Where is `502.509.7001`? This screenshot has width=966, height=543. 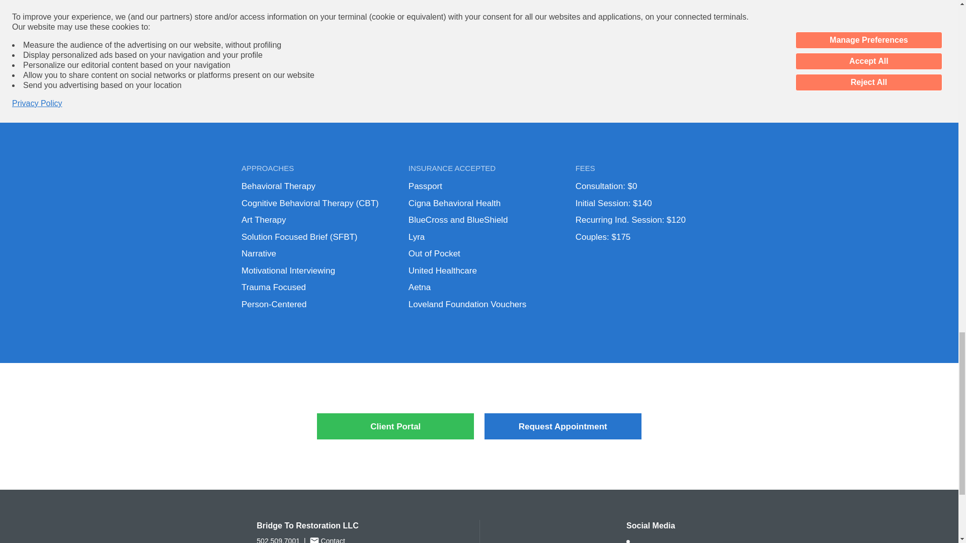
502.509.7001 is located at coordinates (278, 540).